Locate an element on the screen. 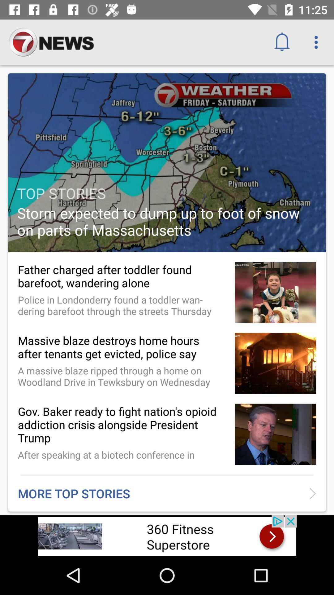  click on the image which is right to the text massive blaze destroys home hours after tenants get evicted police say is located at coordinates (275, 363).